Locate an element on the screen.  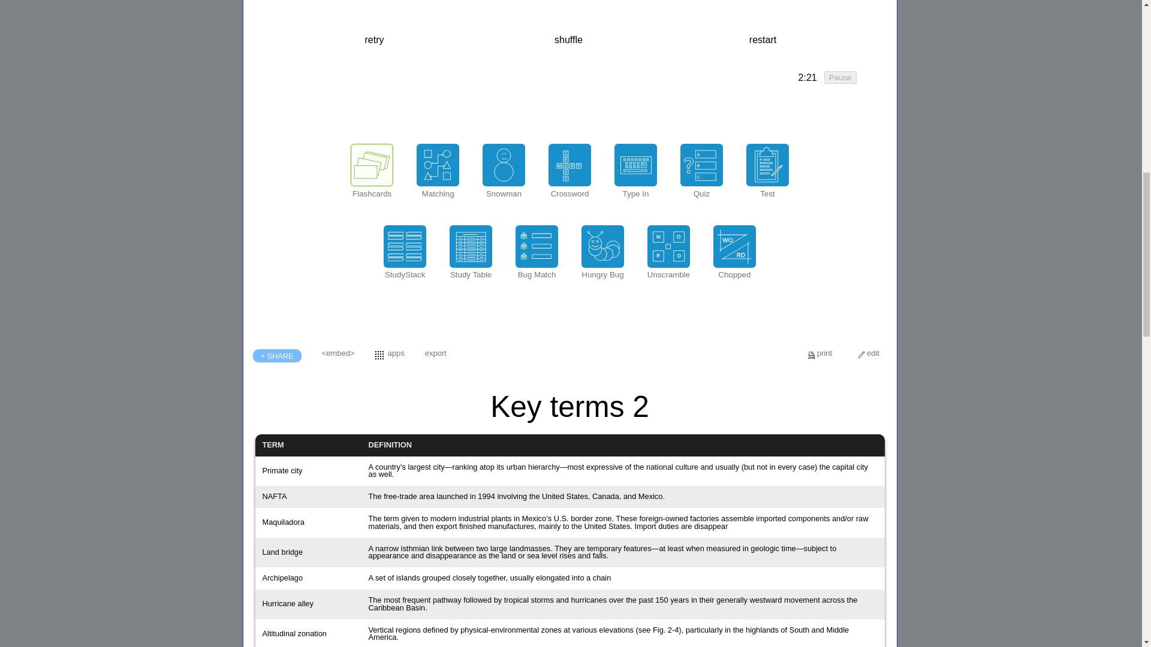
click to hide is located at coordinates (807, 78).